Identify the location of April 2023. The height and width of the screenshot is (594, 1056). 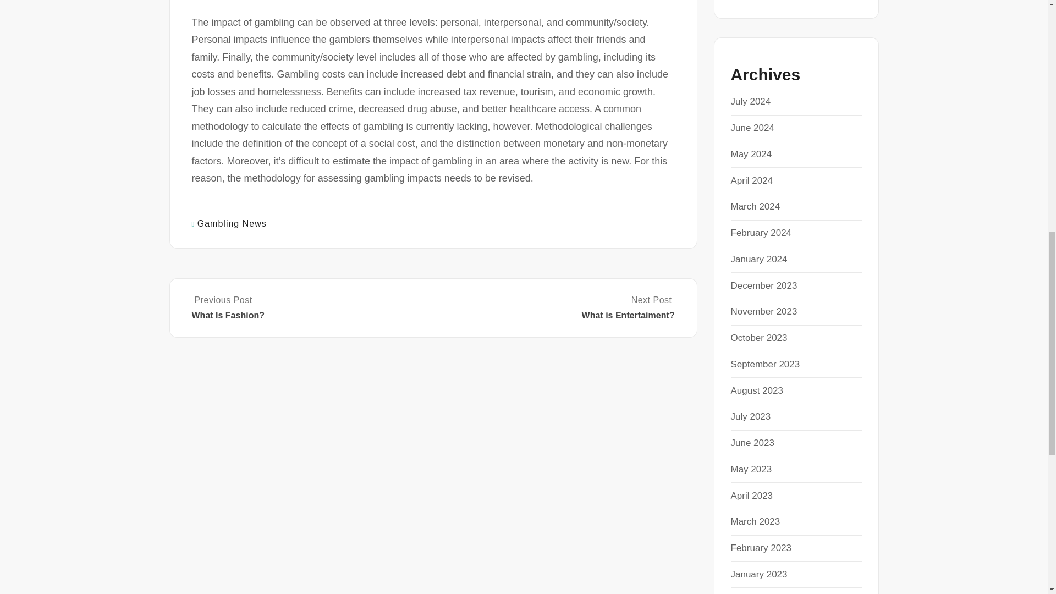
(751, 496).